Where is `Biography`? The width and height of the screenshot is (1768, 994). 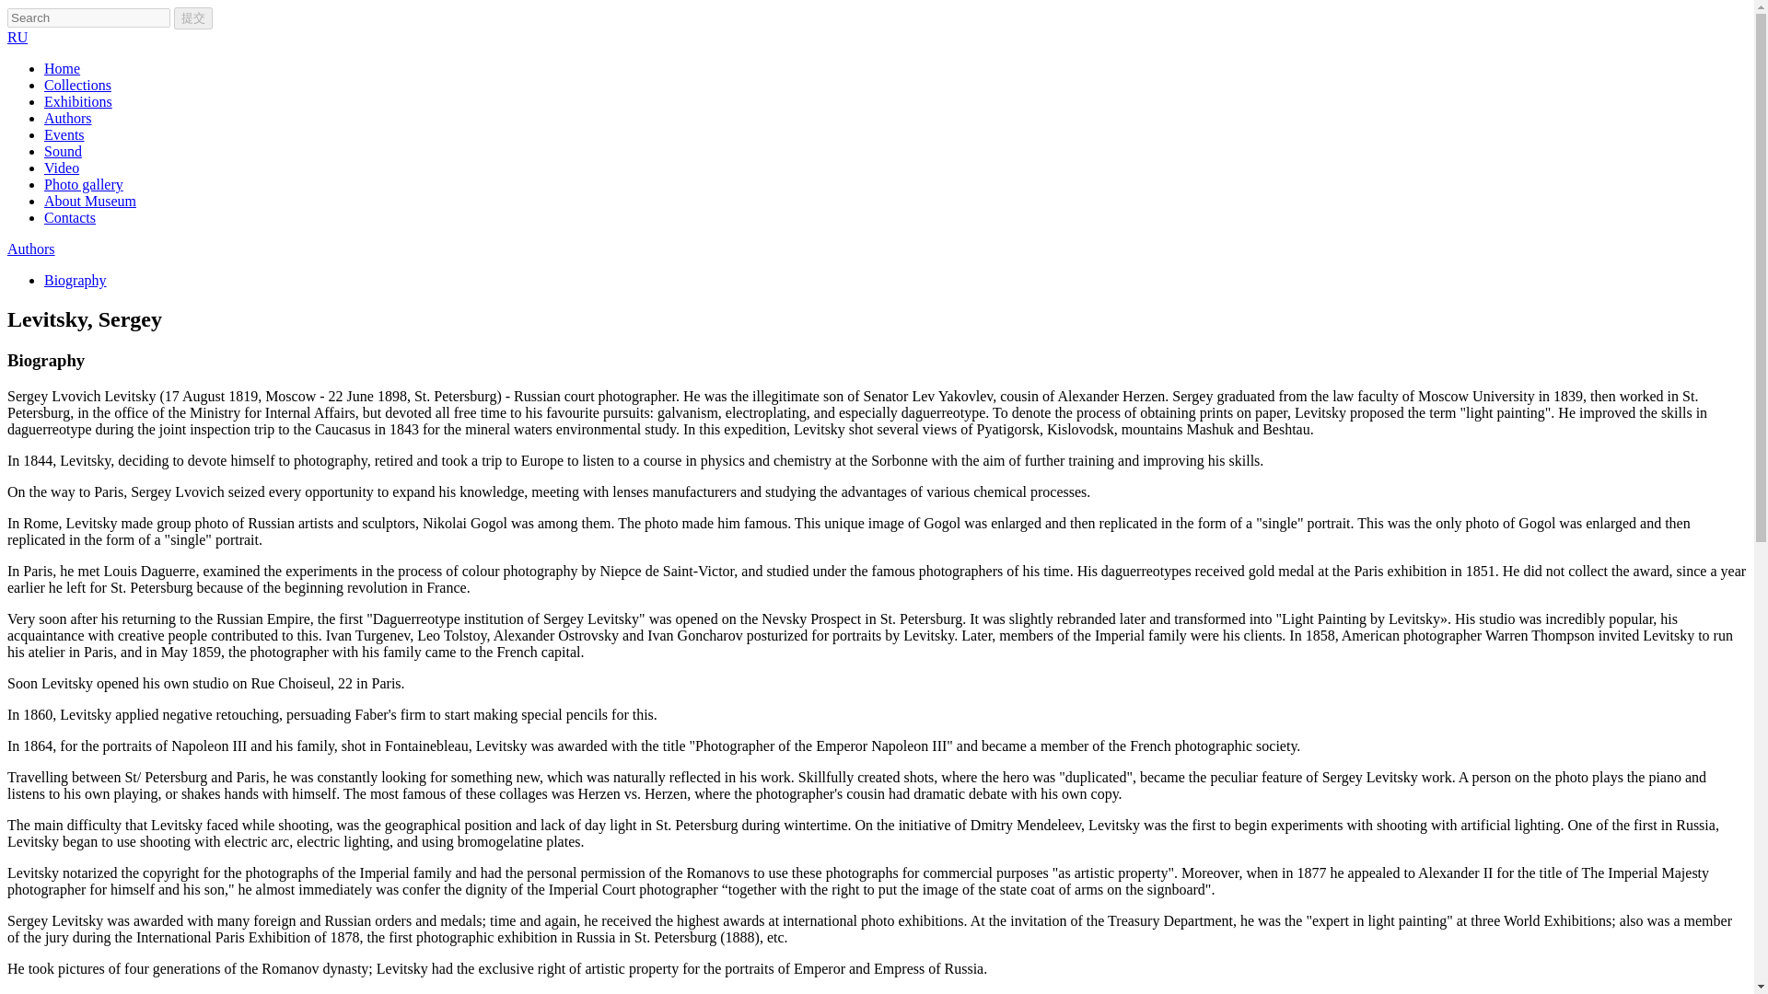
Biography is located at coordinates (76, 280).